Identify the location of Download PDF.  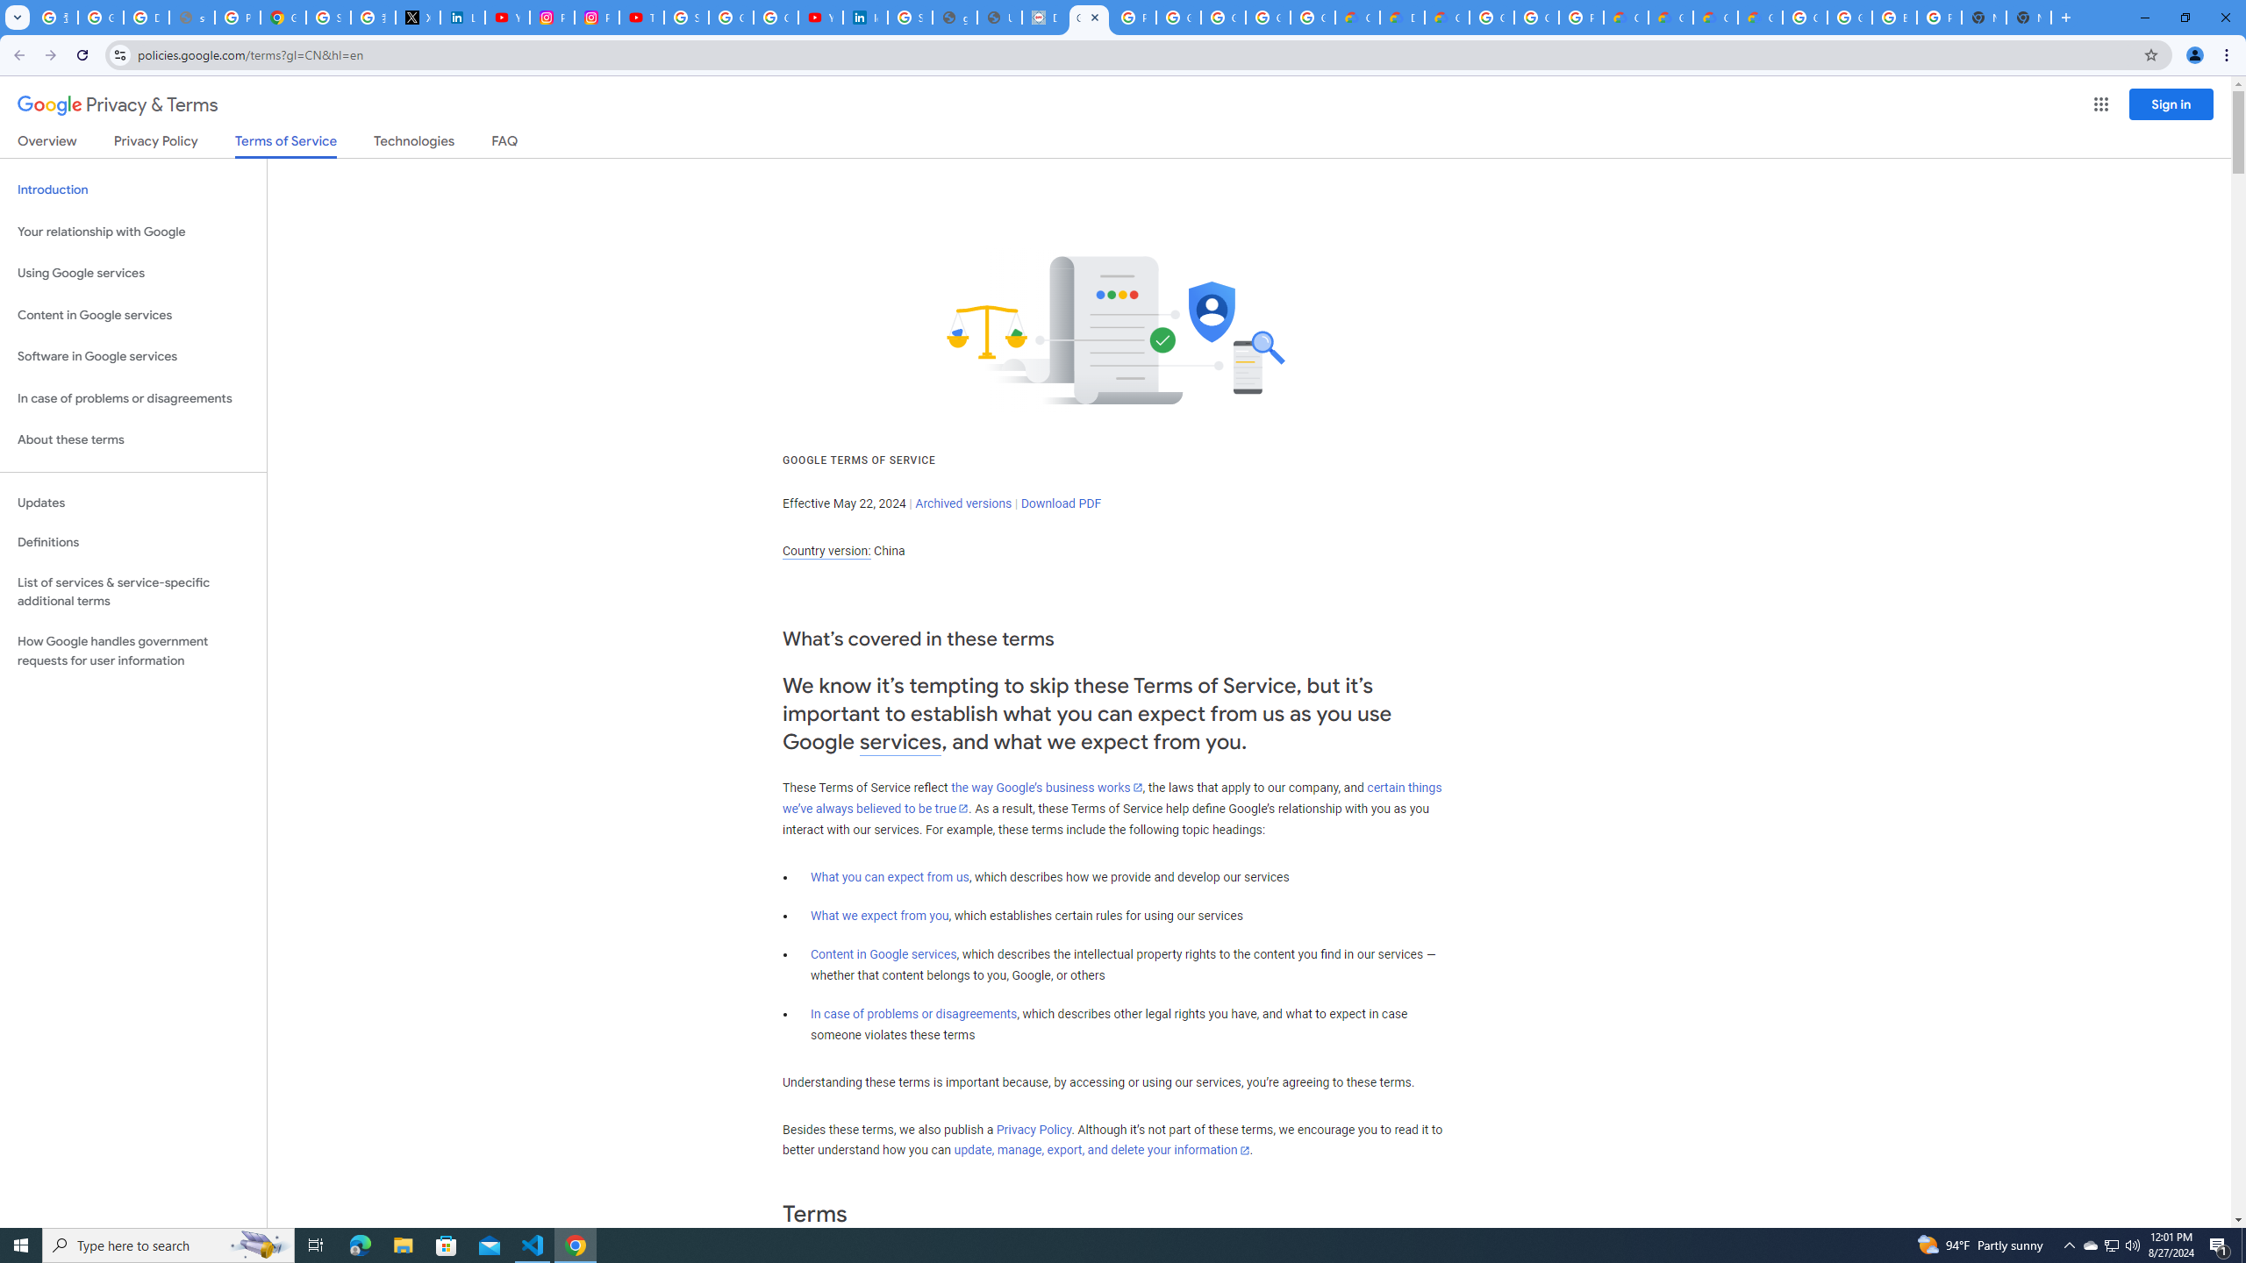
(1061, 503).